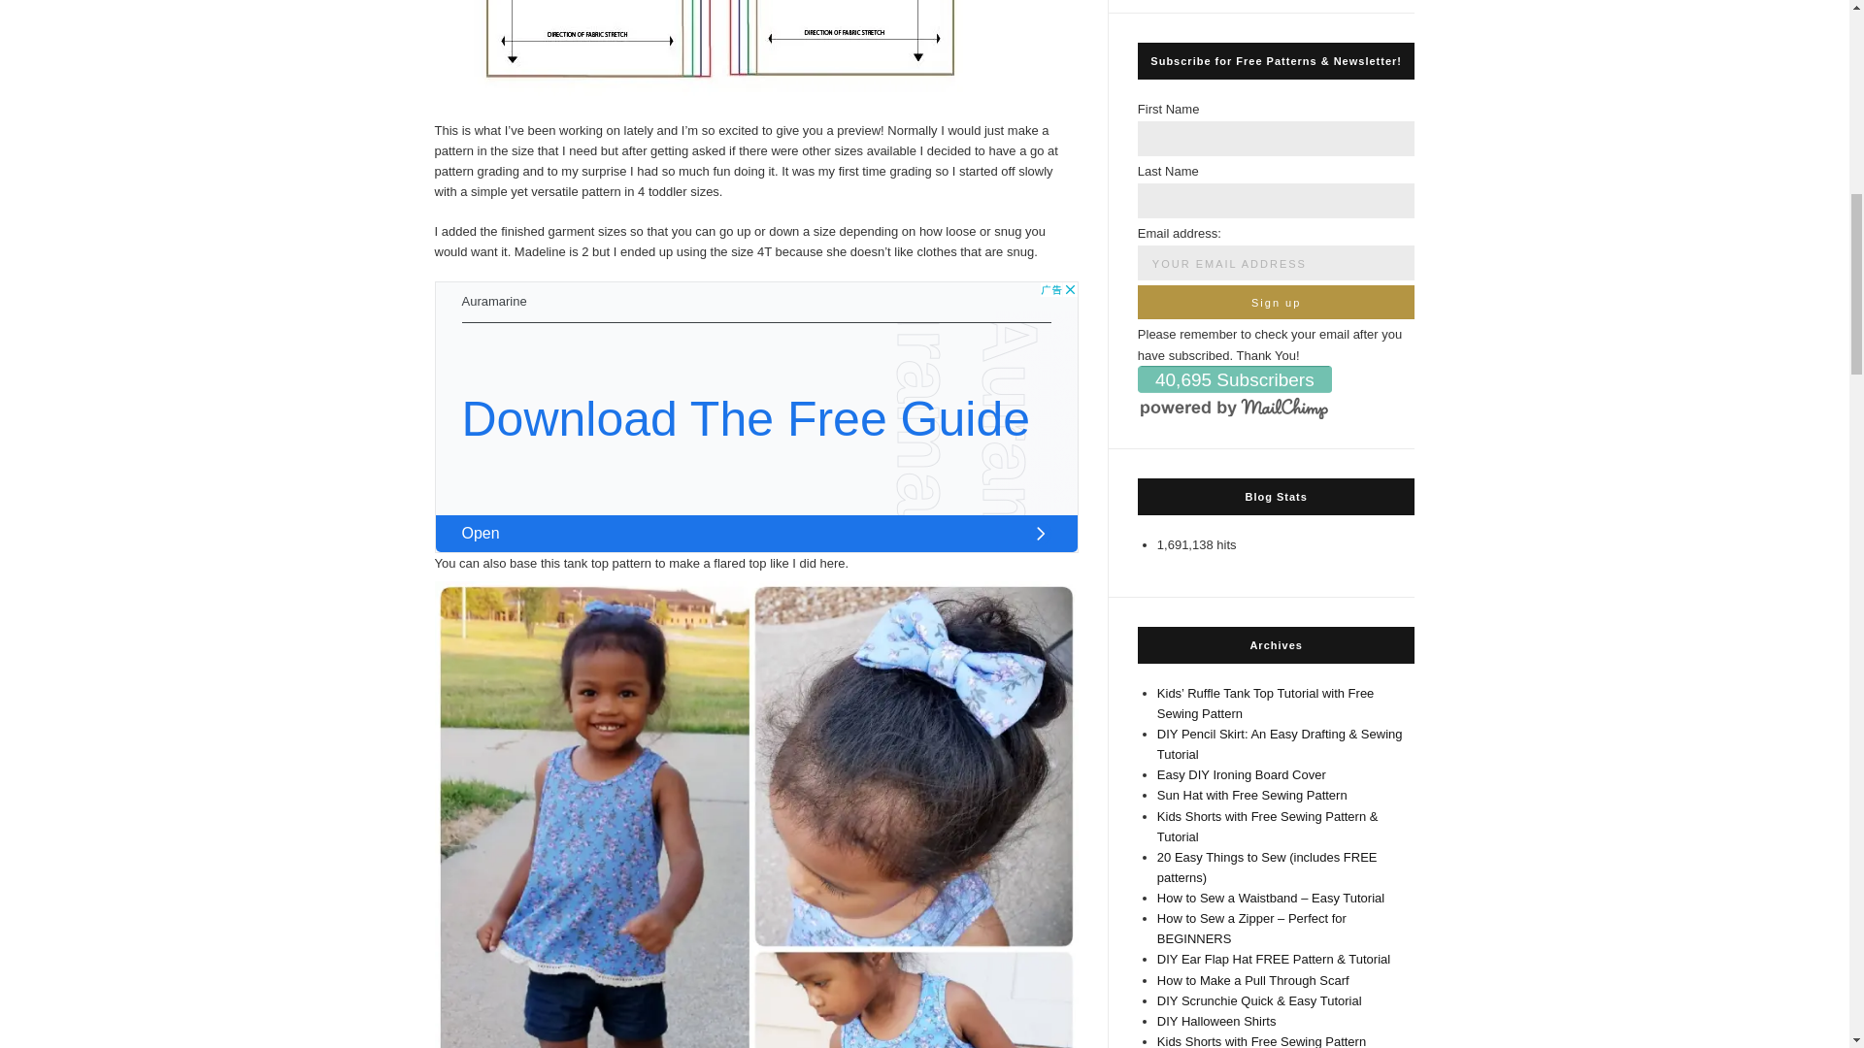  Describe the element at coordinates (1276, 302) in the screenshot. I see `Sign up` at that location.